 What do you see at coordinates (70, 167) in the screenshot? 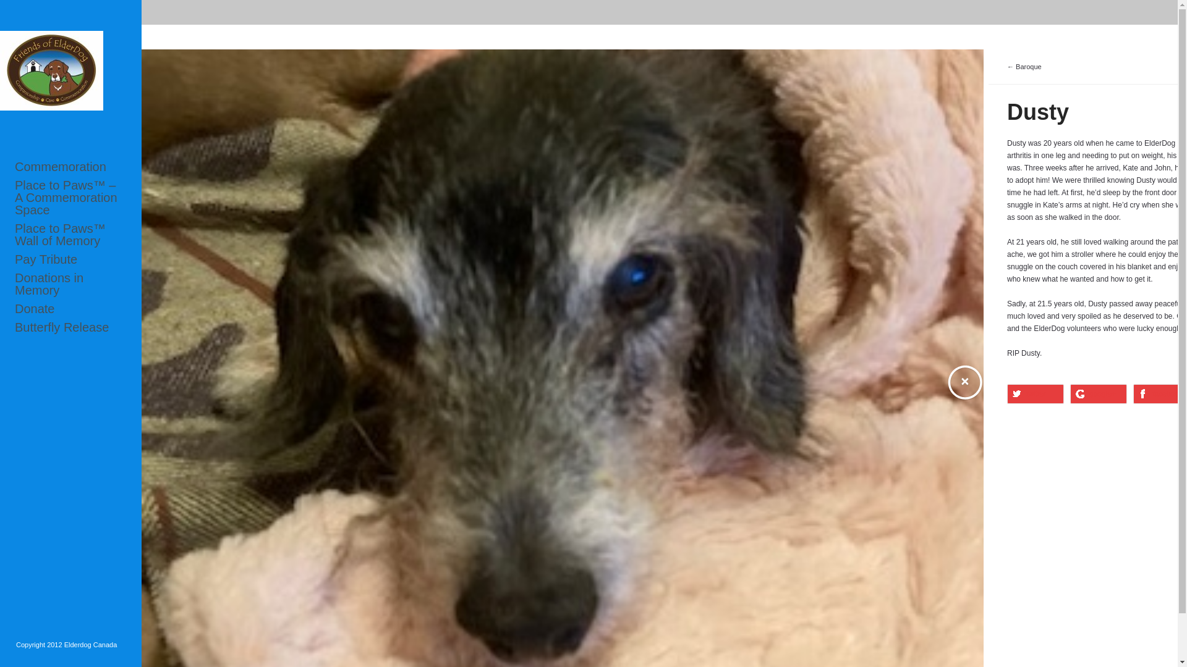
I see `Commemoration` at bounding box center [70, 167].